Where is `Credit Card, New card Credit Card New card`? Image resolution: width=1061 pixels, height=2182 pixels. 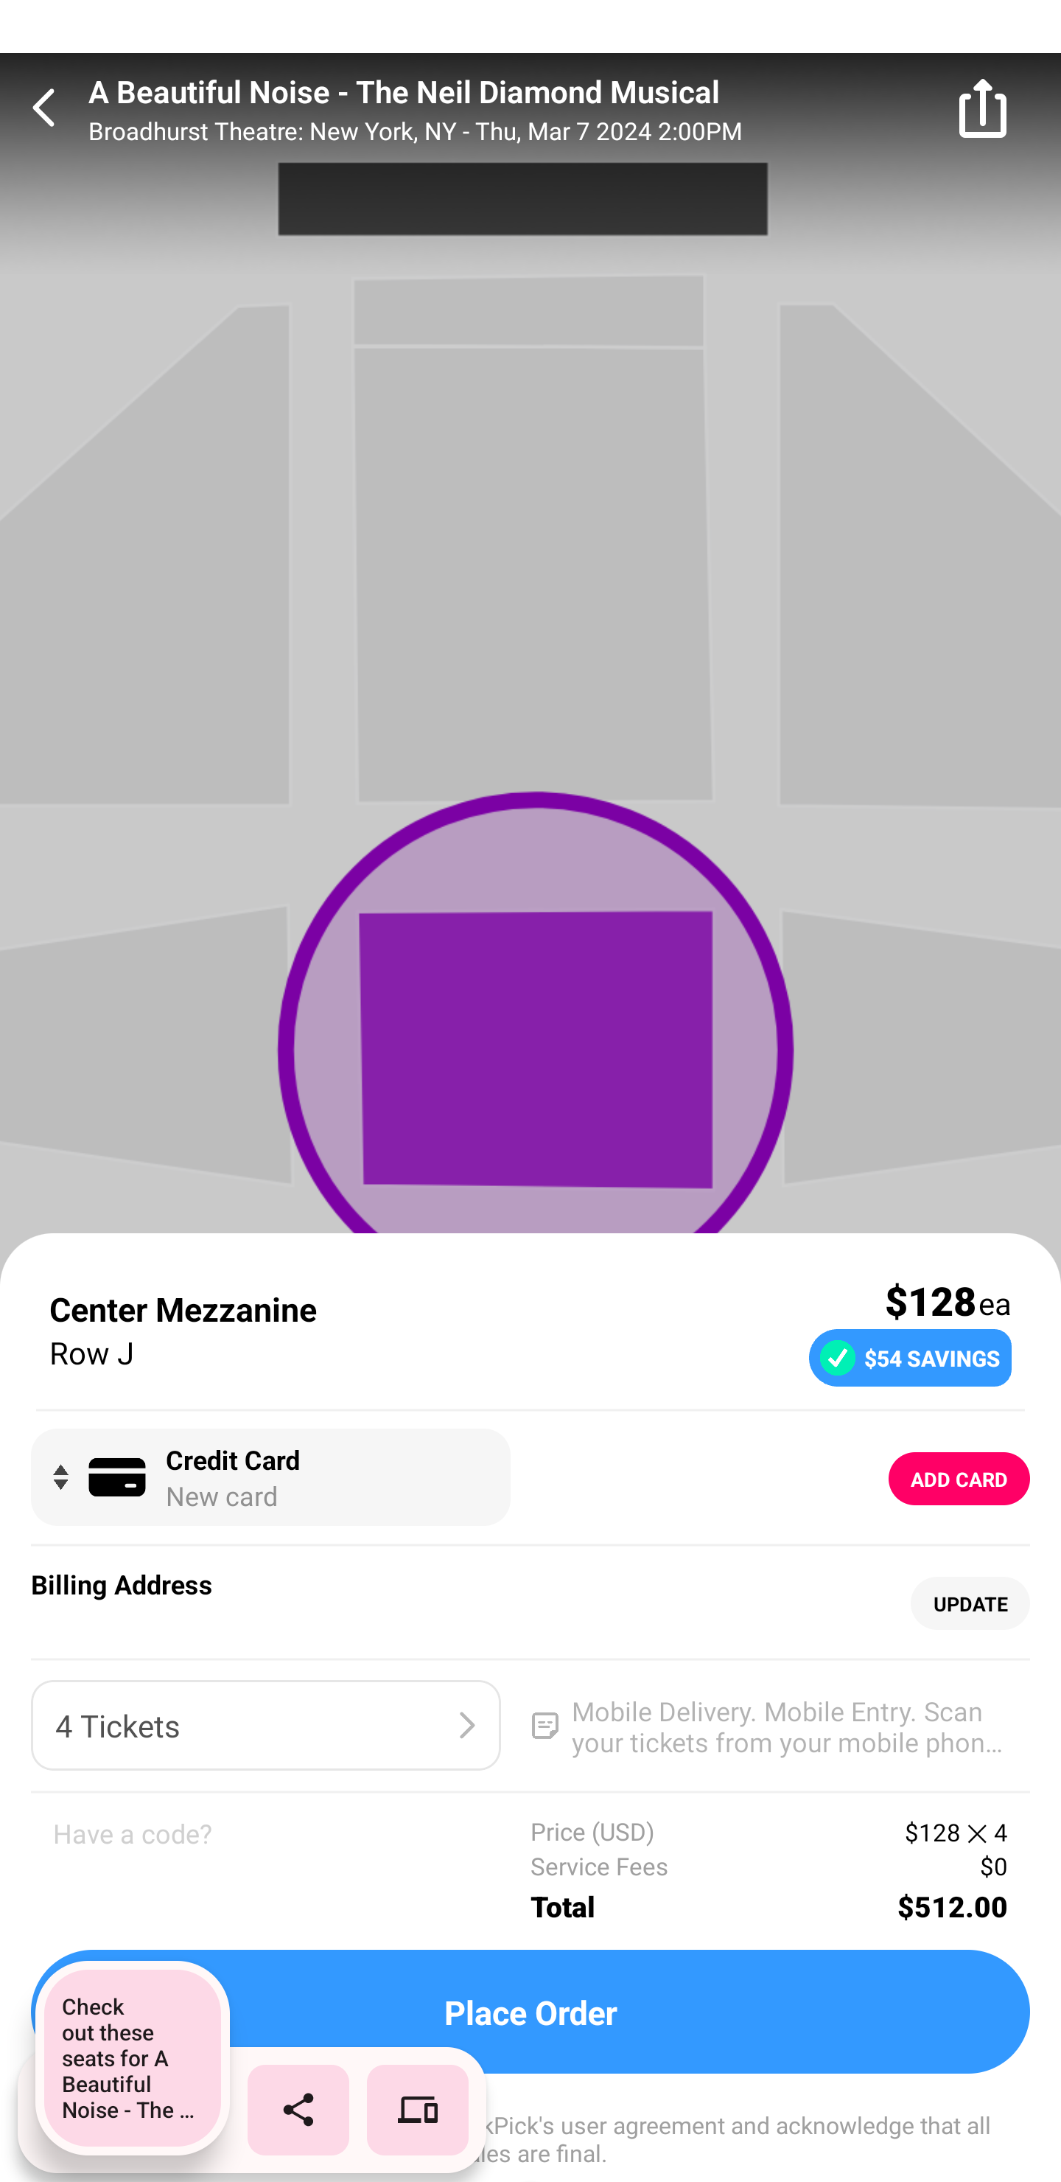 Credit Card, New card Credit Card New card is located at coordinates (270, 1477).